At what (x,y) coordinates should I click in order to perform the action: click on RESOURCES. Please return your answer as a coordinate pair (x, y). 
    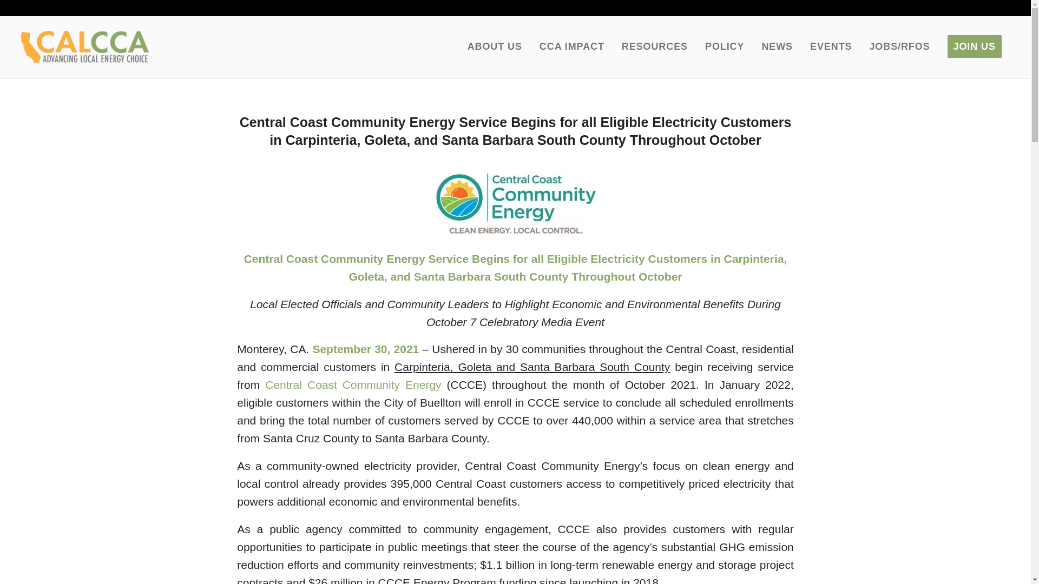
    Looking at the image, I should click on (654, 47).